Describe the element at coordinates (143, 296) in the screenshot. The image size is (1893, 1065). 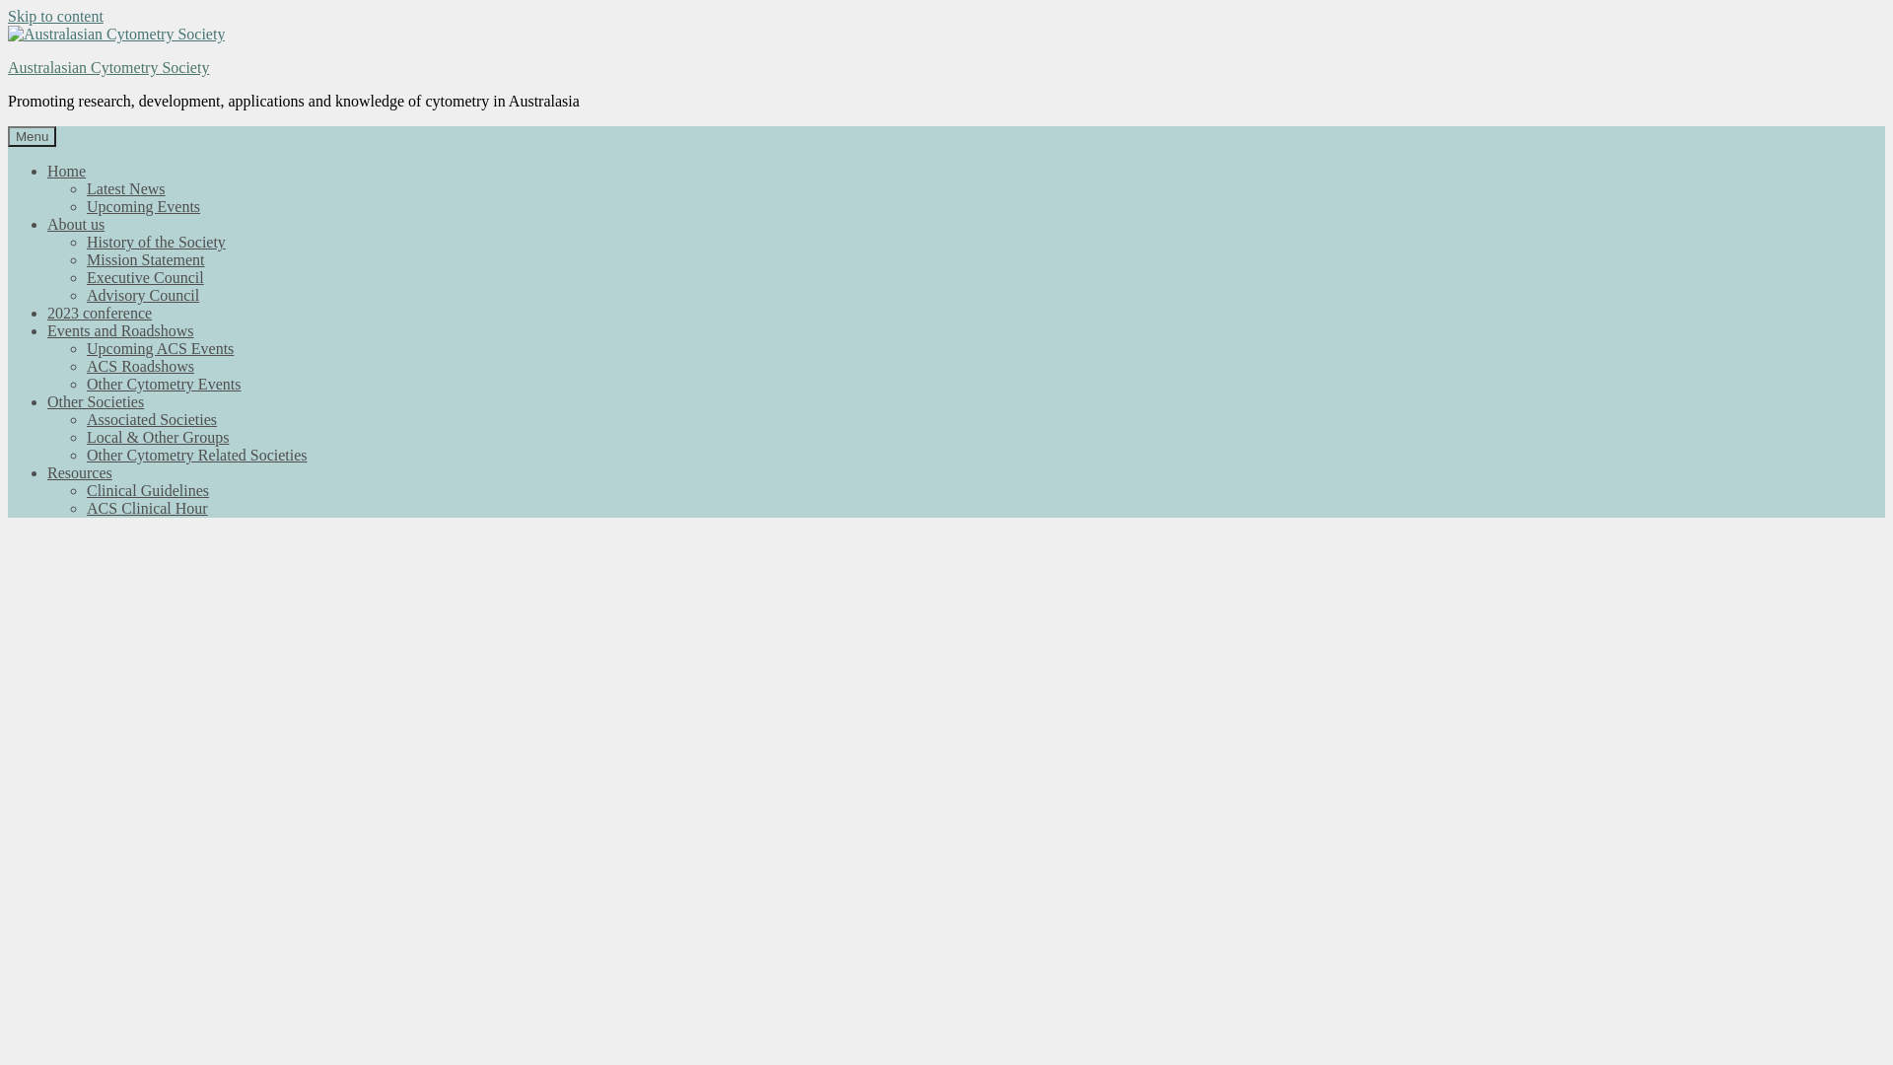
I see `Advisory Council` at that location.